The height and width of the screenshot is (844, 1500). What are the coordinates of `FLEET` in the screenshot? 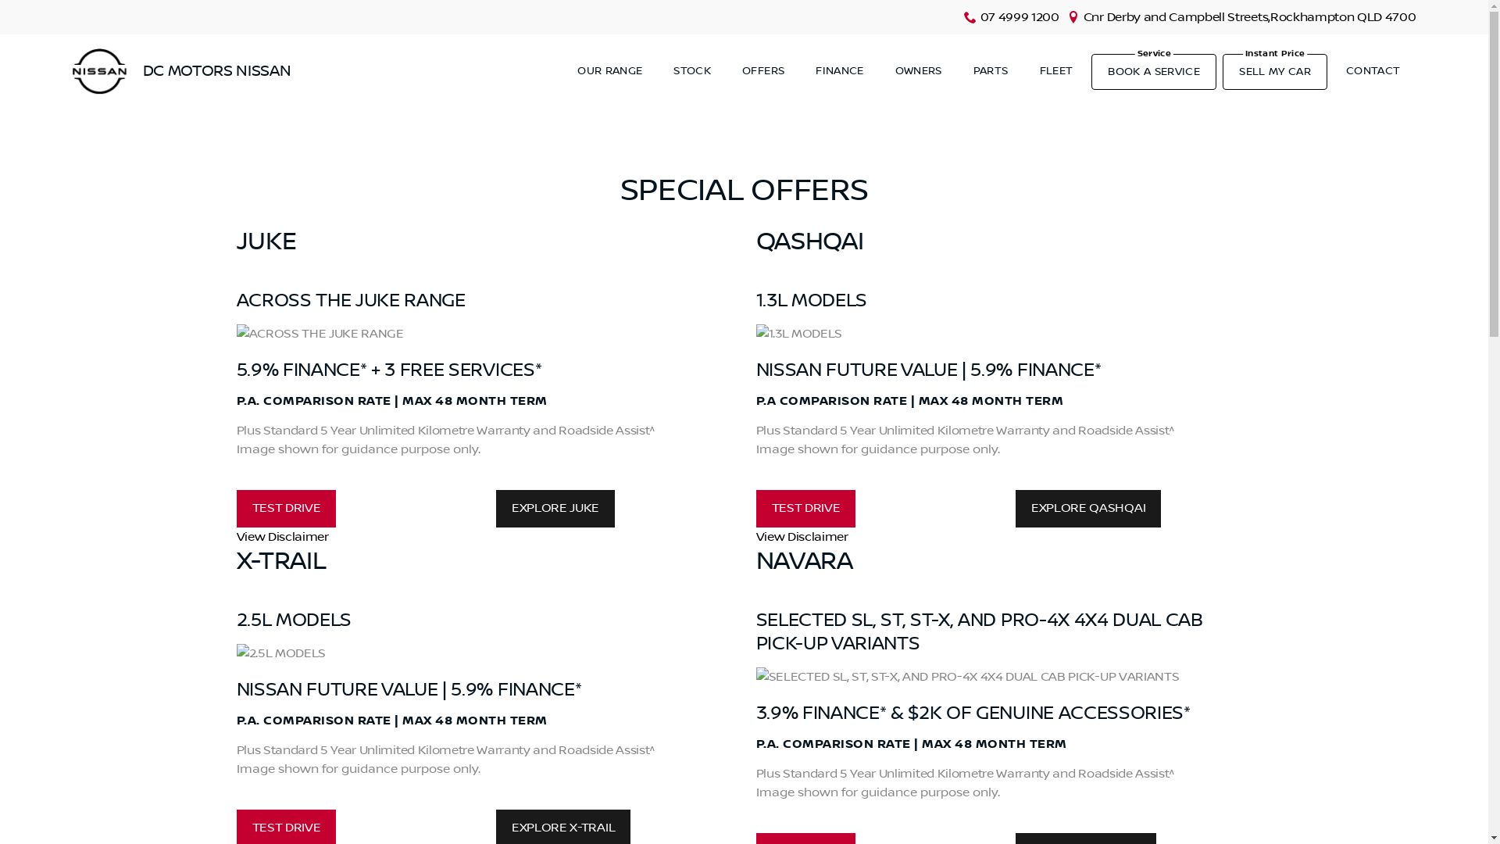 It's located at (1056, 71).